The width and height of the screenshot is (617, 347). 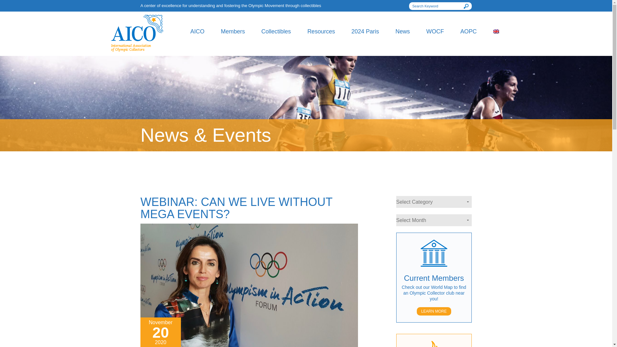 I want to click on Numismatics, so click(x=282, y=59).